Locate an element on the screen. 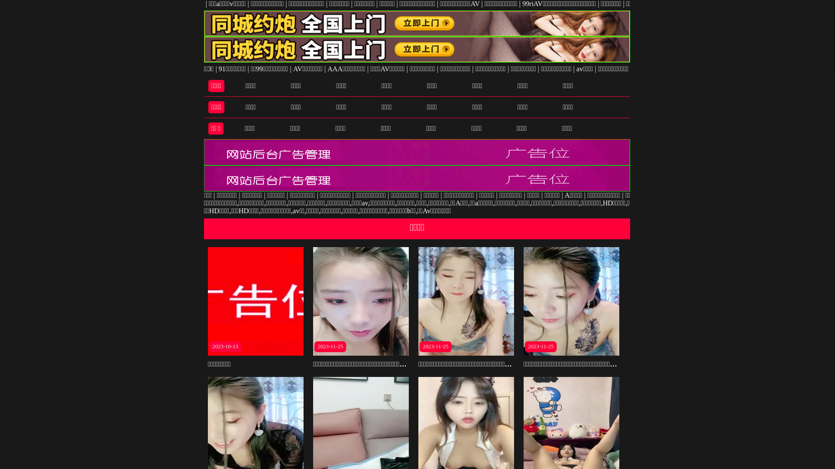  | is located at coordinates (537, 3).